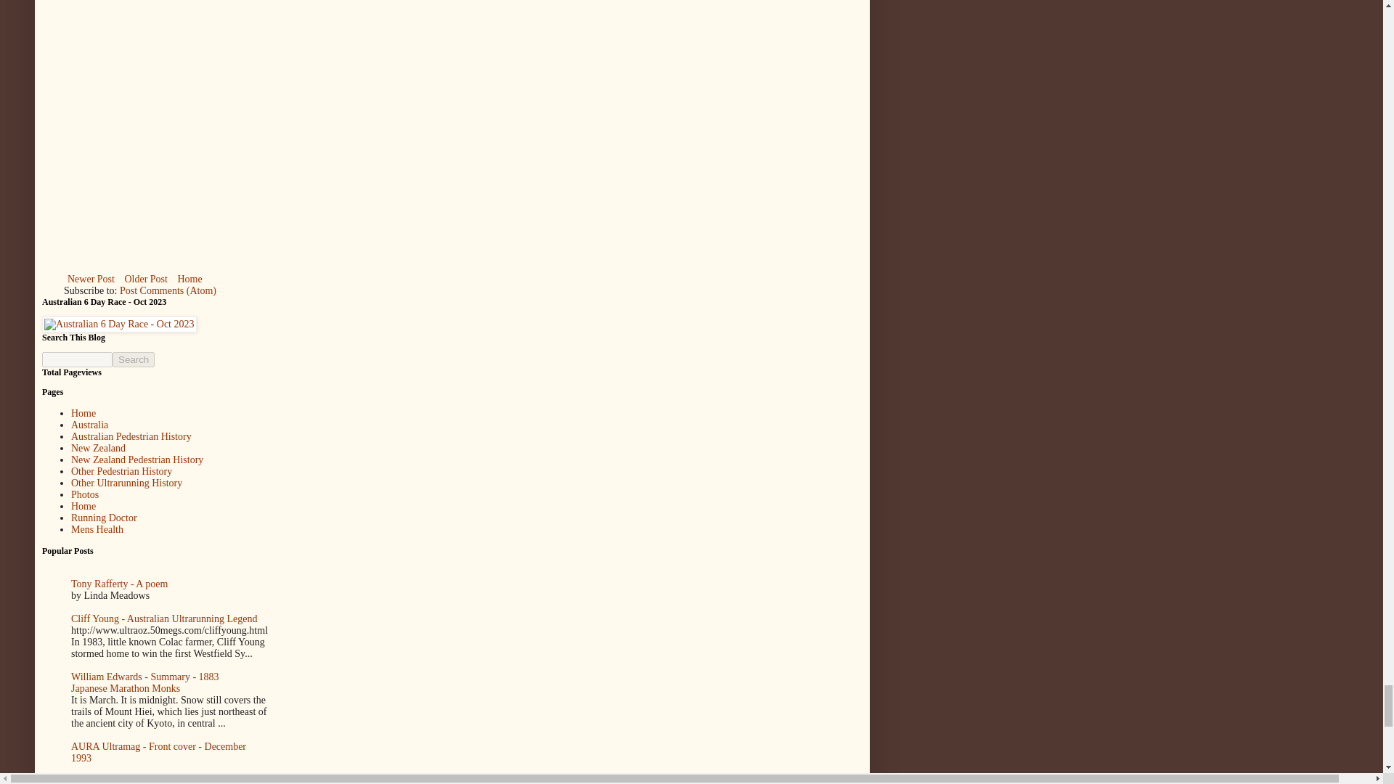 The height and width of the screenshot is (784, 1394). I want to click on search, so click(77, 359).